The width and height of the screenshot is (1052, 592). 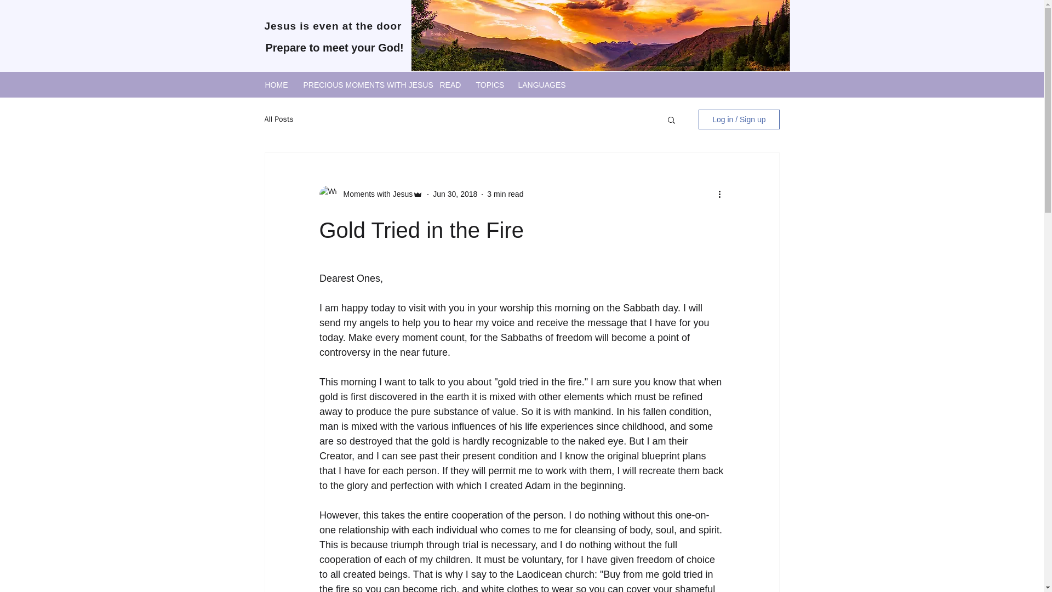 What do you see at coordinates (539, 83) in the screenshot?
I see `LANGUAGES` at bounding box center [539, 83].